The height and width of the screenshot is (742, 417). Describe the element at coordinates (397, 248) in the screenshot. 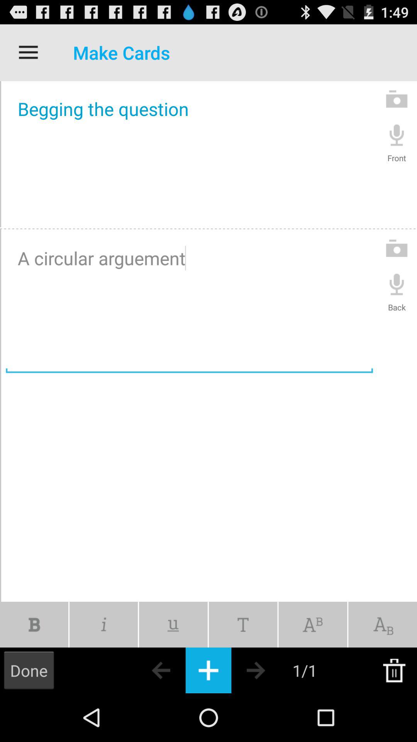

I see `click on the camera icon to the right of a circular arguement` at that location.